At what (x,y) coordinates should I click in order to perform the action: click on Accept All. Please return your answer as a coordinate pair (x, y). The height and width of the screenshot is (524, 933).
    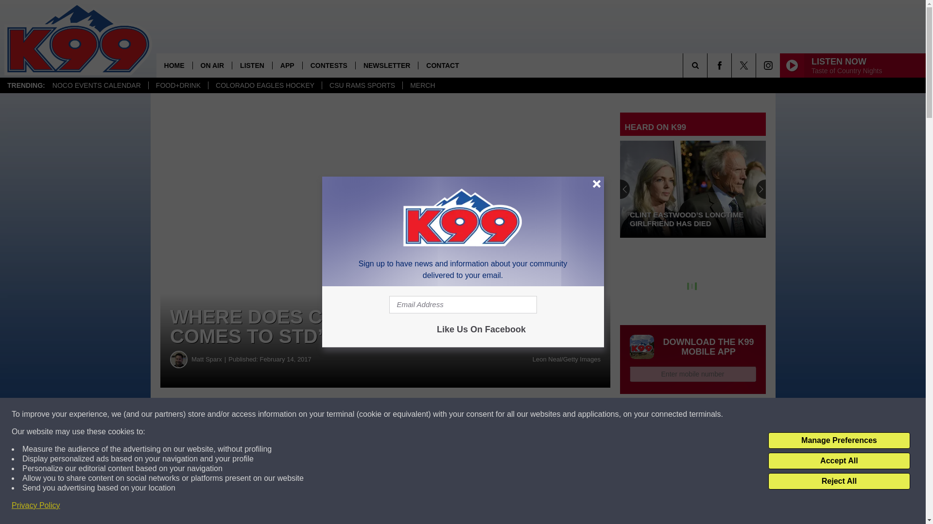
    Looking at the image, I should click on (839, 461).